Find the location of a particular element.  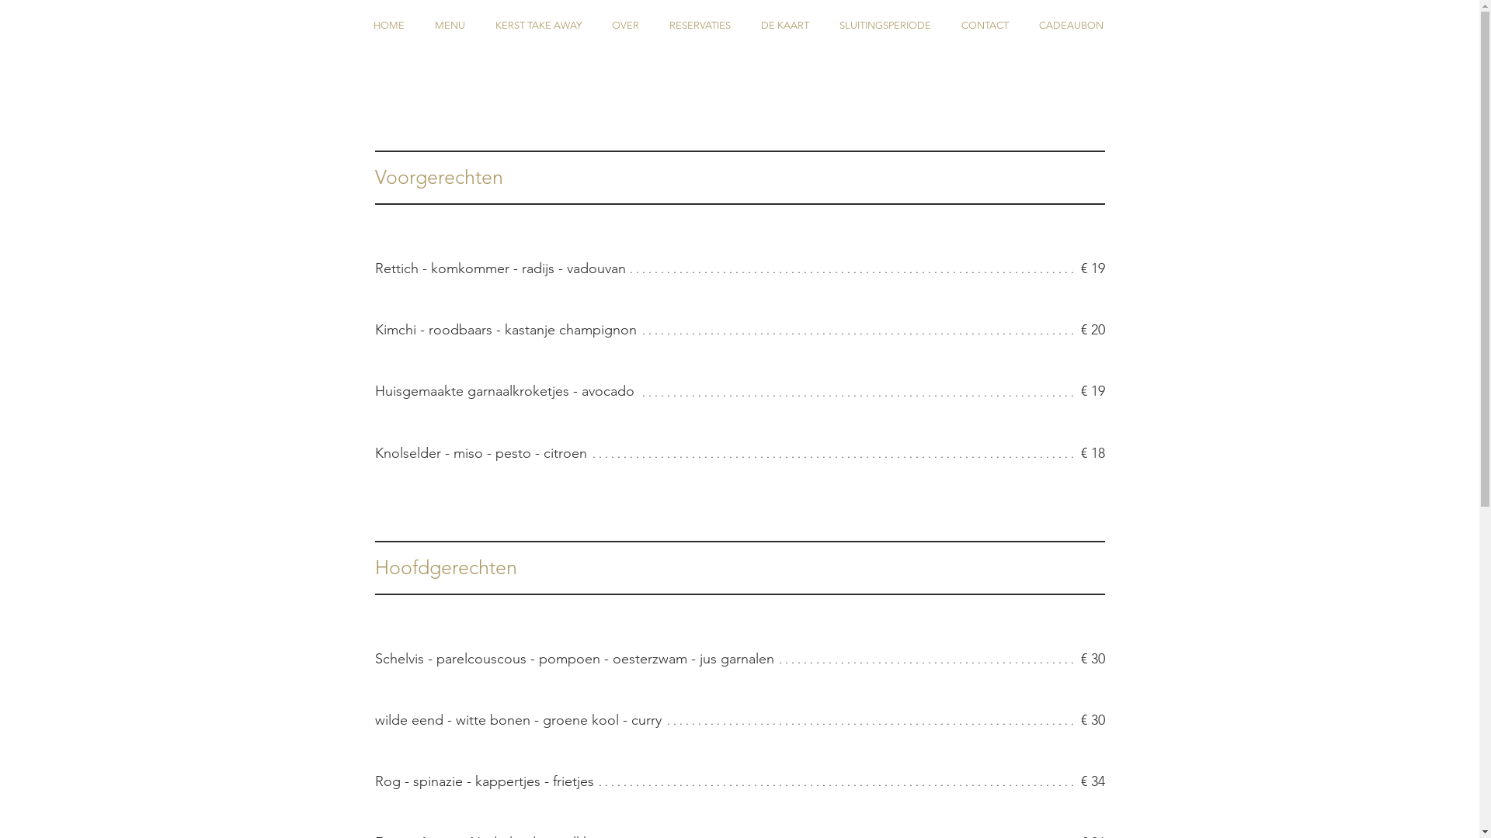

RESERVATIES is located at coordinates (700, 25).